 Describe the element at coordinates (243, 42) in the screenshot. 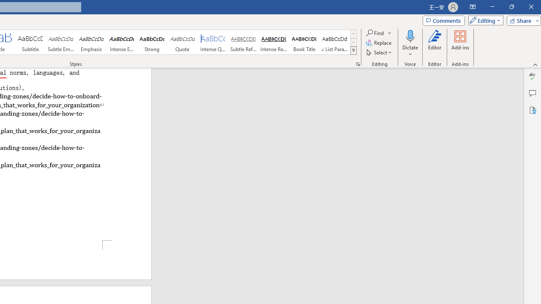

I see `Subtle Reference` at that location.